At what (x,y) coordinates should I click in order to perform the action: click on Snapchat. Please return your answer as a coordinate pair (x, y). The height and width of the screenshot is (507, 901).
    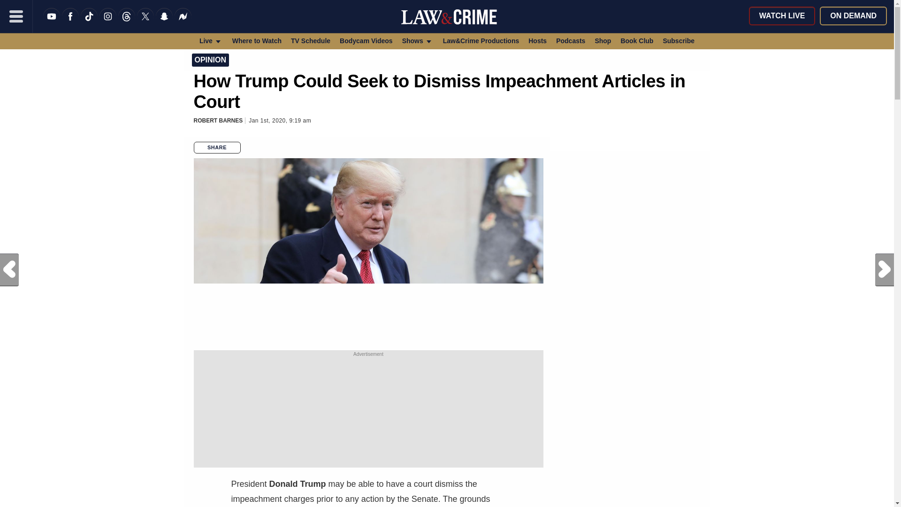
    Looking at the image, I should click on (164, 22).